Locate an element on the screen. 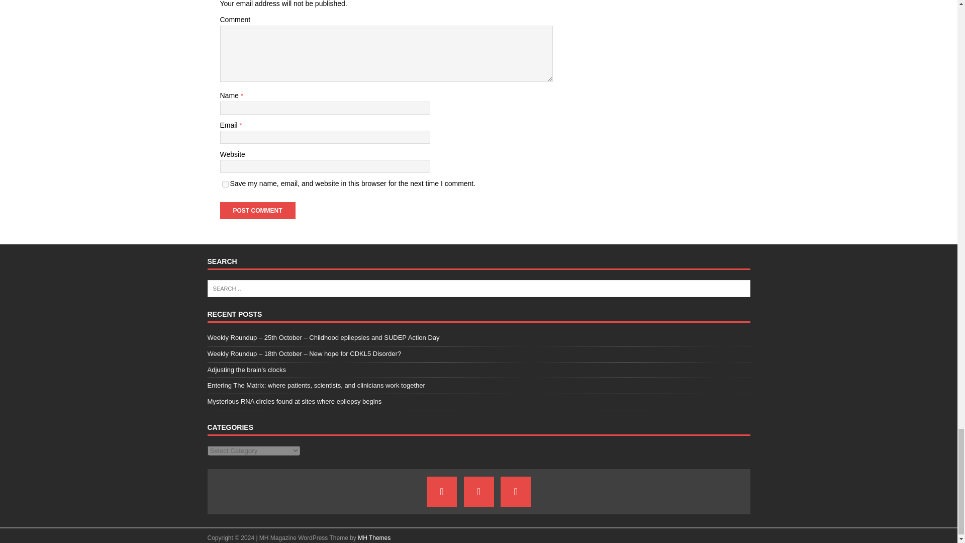  Premium WordPress Themes is located at coordinates (374, 537).